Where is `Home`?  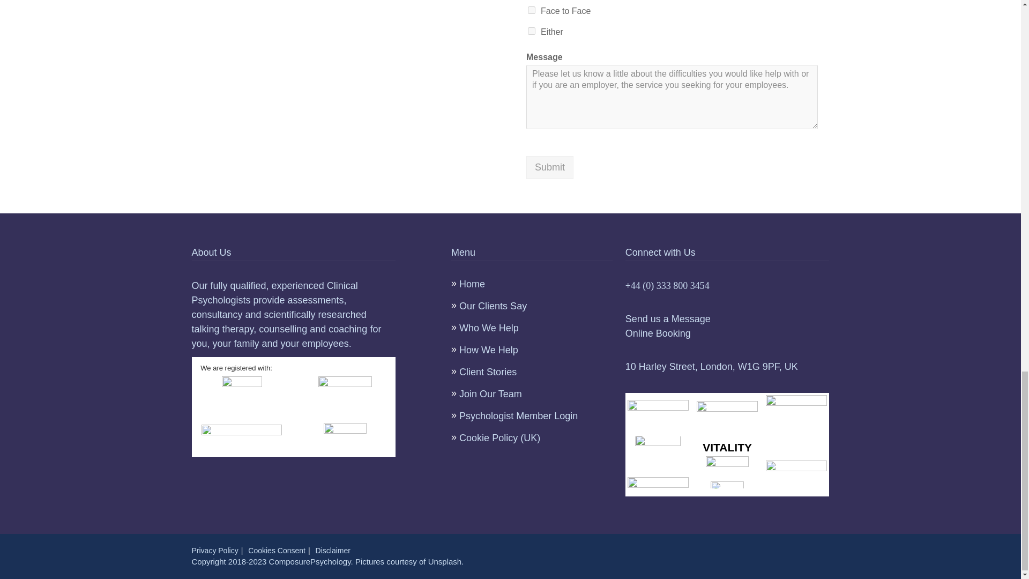 Home is located at coordinates (472, 284).